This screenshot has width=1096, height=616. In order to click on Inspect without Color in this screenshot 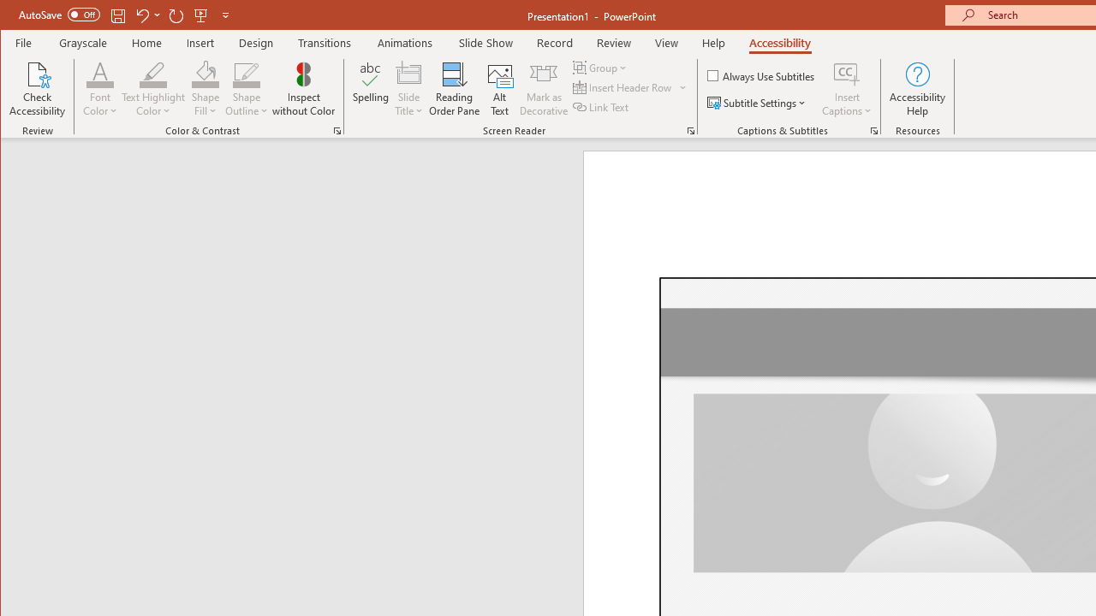, I will do `click(304, 89)`.